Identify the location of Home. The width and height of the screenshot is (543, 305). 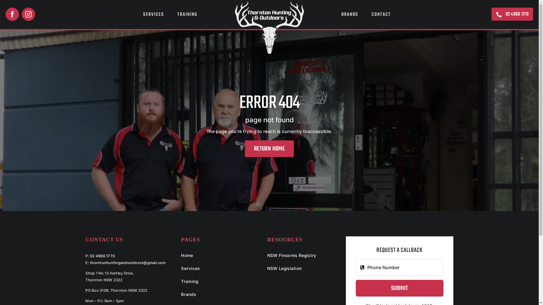
(217, 256).